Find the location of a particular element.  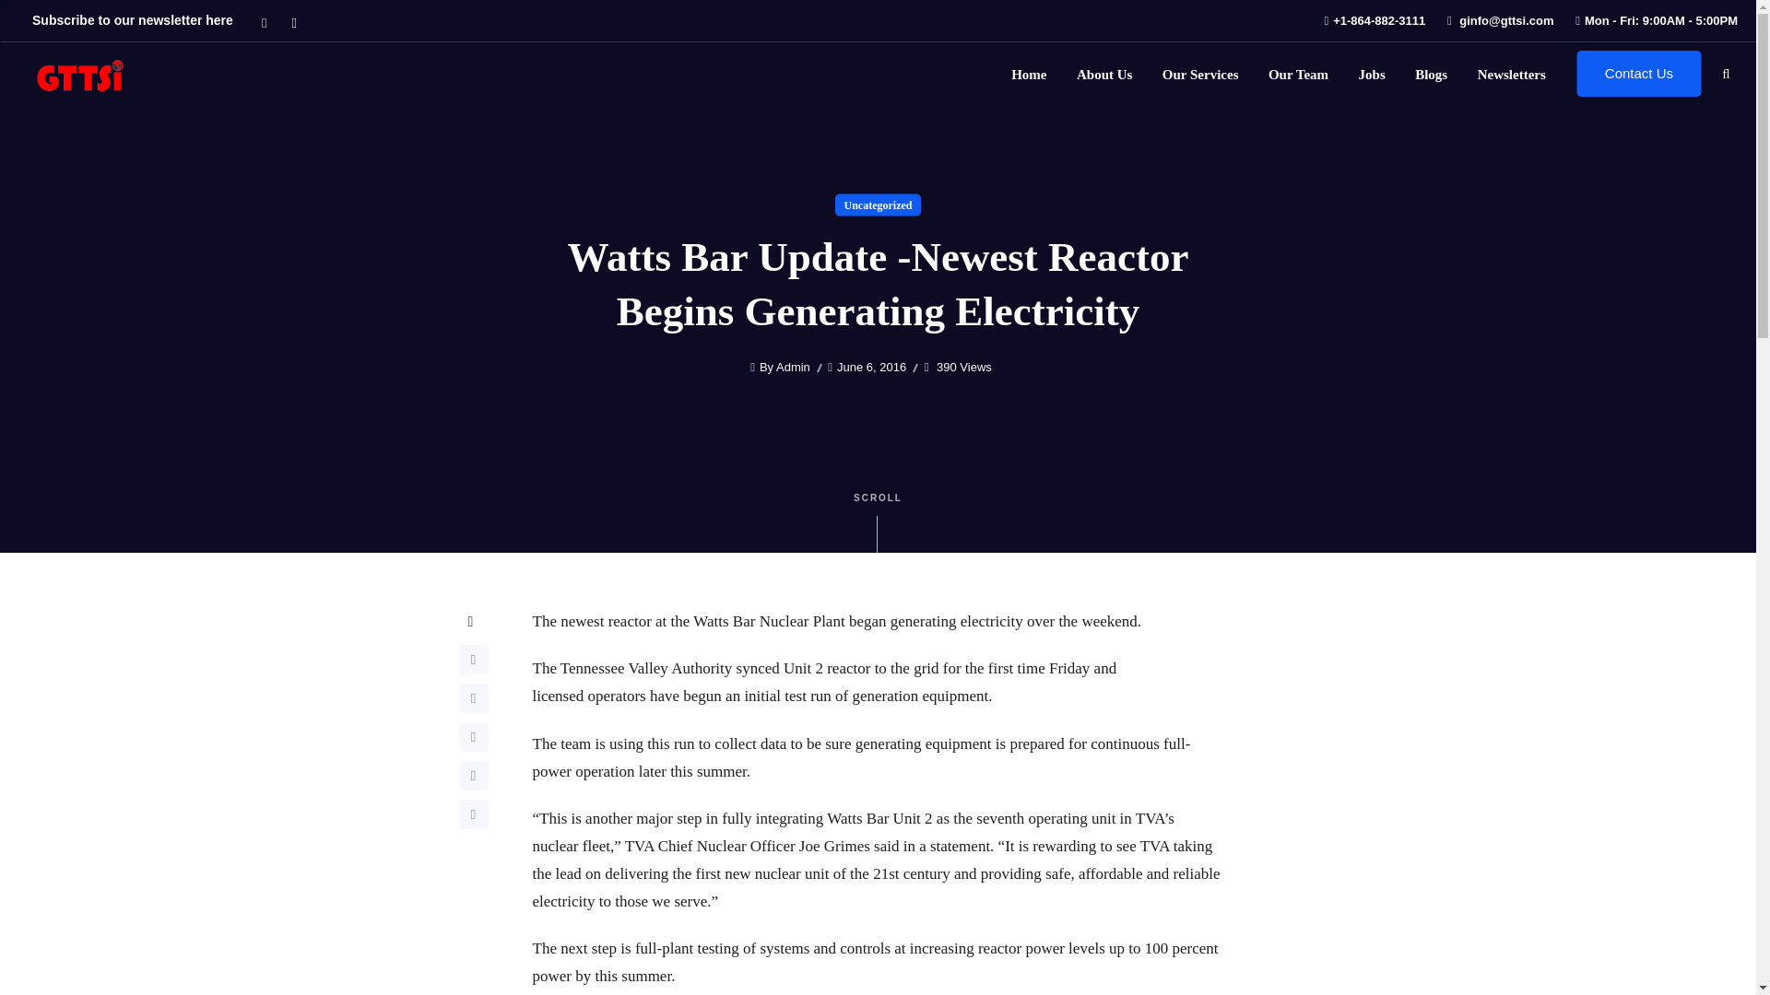

facebook is located at coordinates (264, 21).